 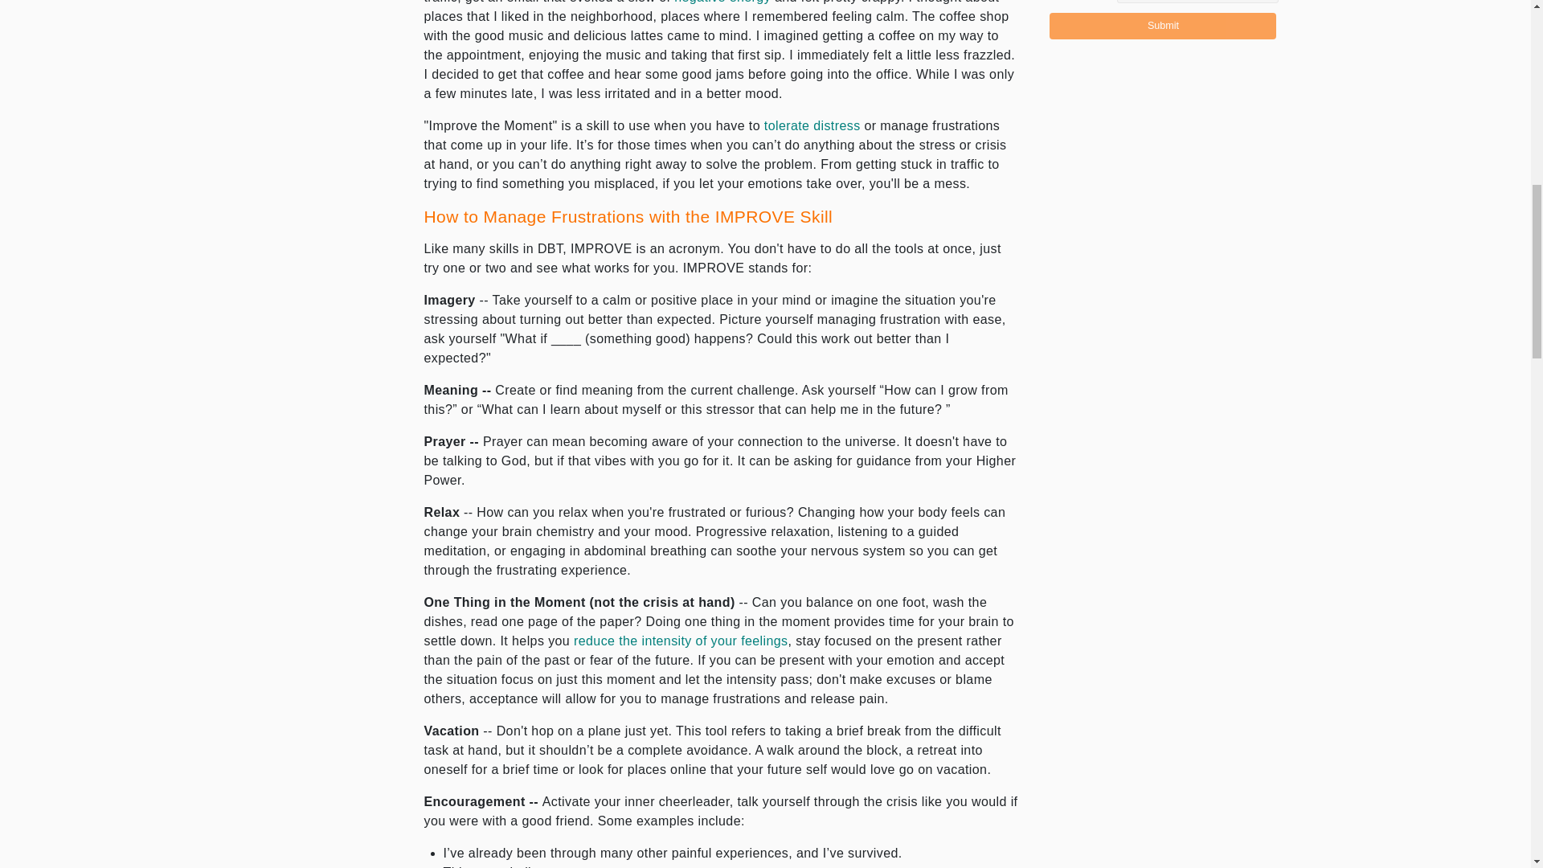 What do you see at coordinates (1162, 26) in the screenshot?
I see `Submit` at bounding box center [1162, 26].